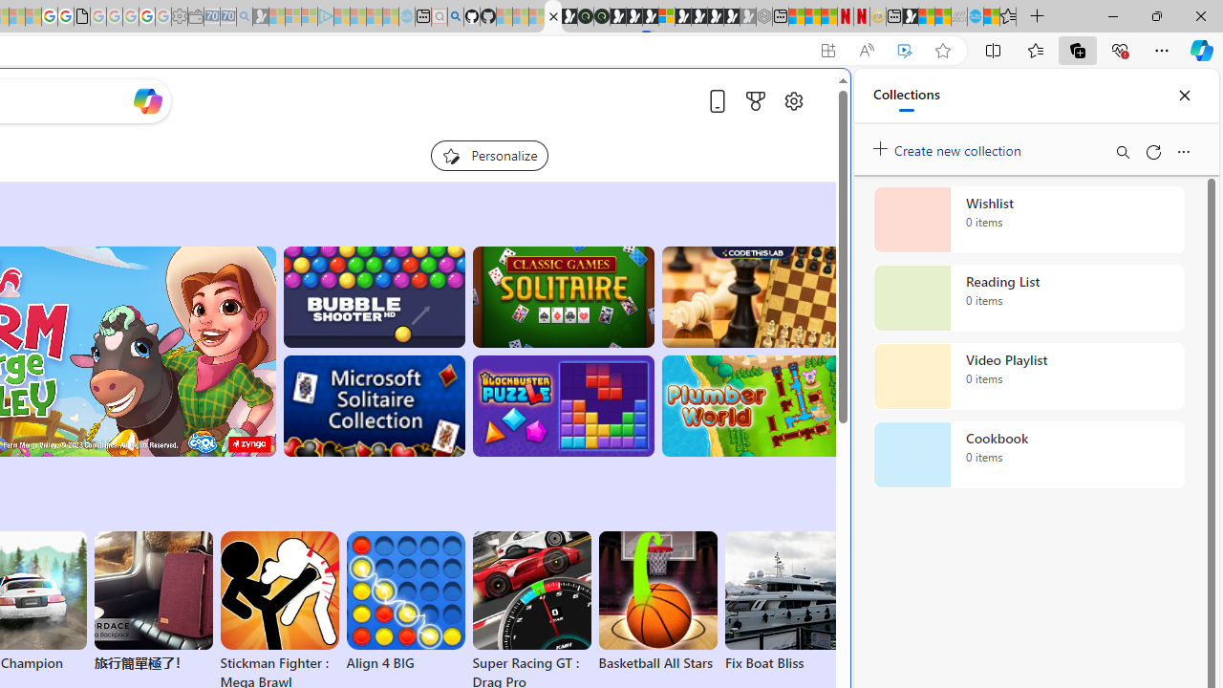 This screenshot has width=1223, height=688. What do you see at coordinates (1028, 298) in the screenshot?
I see `Reading List collection, 0 items` at bounding box center [1028, 298].